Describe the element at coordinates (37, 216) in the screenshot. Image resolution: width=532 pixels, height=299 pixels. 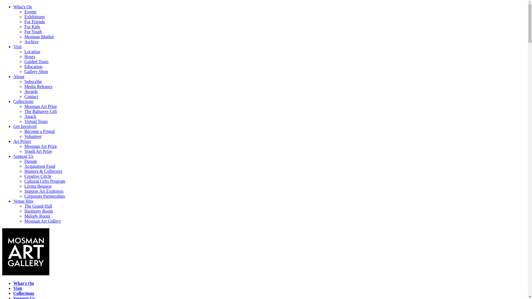
I see `Melody Room` at that location.